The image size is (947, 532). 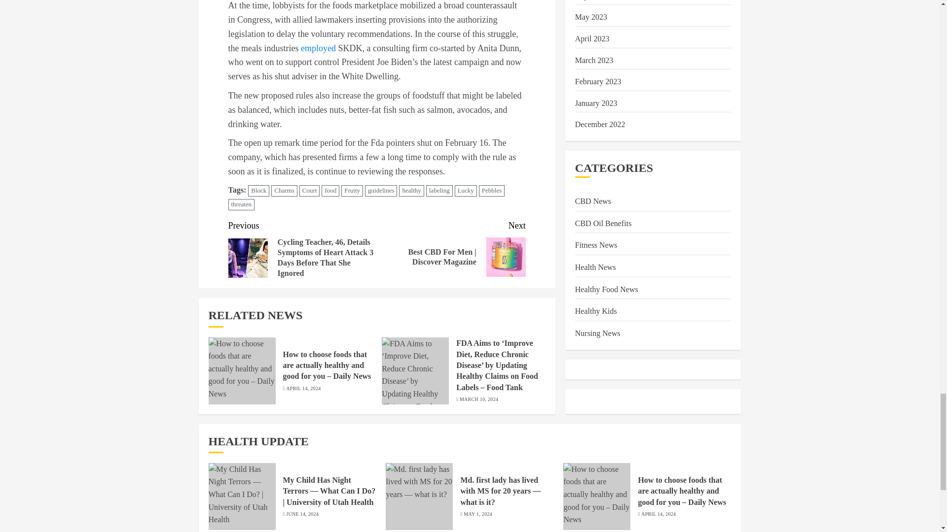 What do you see at coordinates (284, 190) in the screenshot?
I see `Charms` at bounding box center [284, 190].